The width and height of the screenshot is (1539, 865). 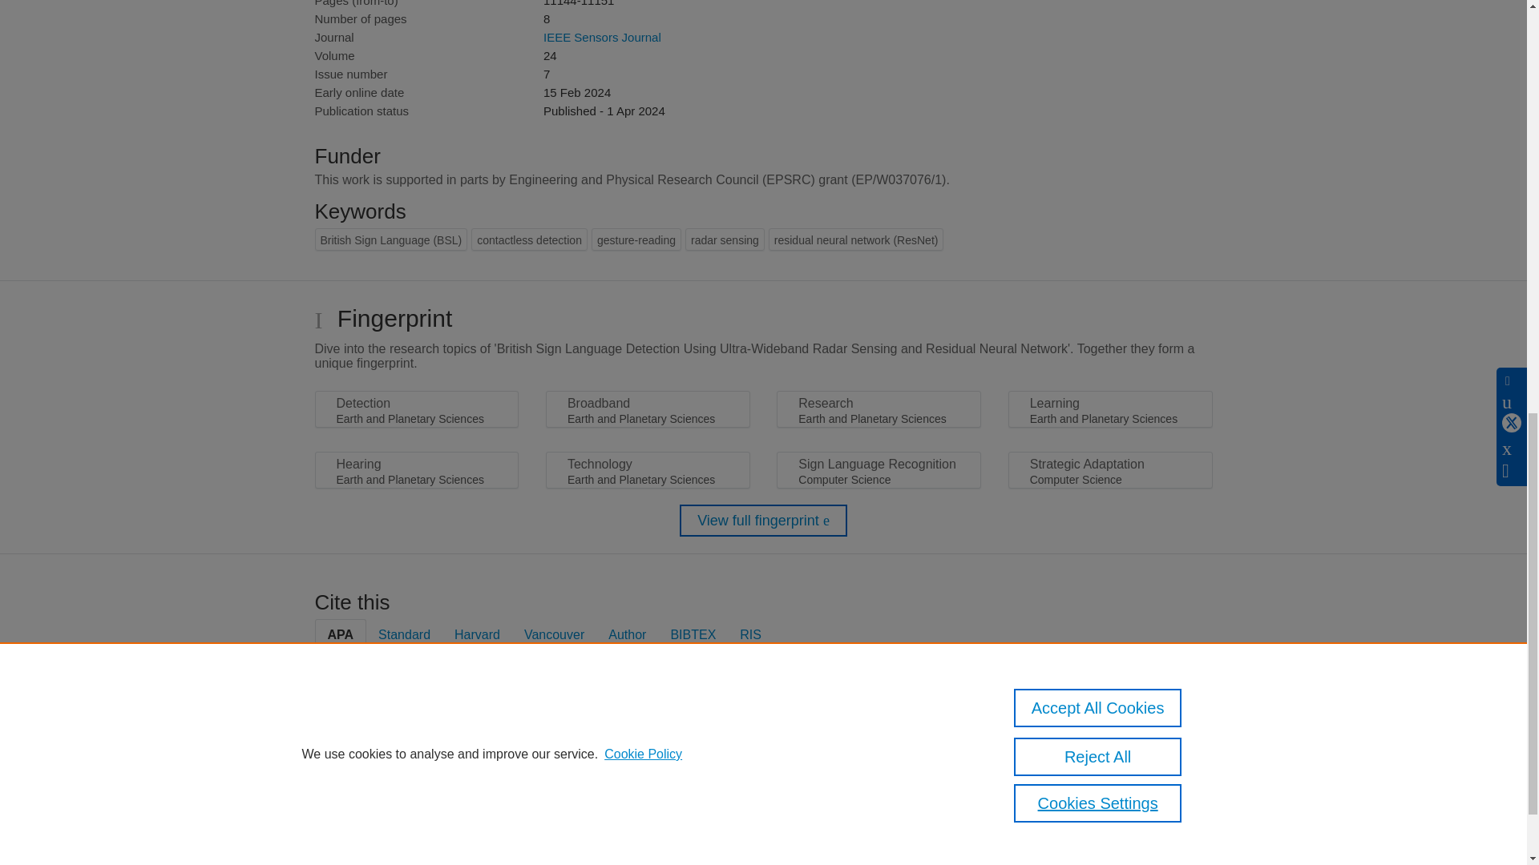 I want to click on View full fingerprint, so click(x=763, y=520).